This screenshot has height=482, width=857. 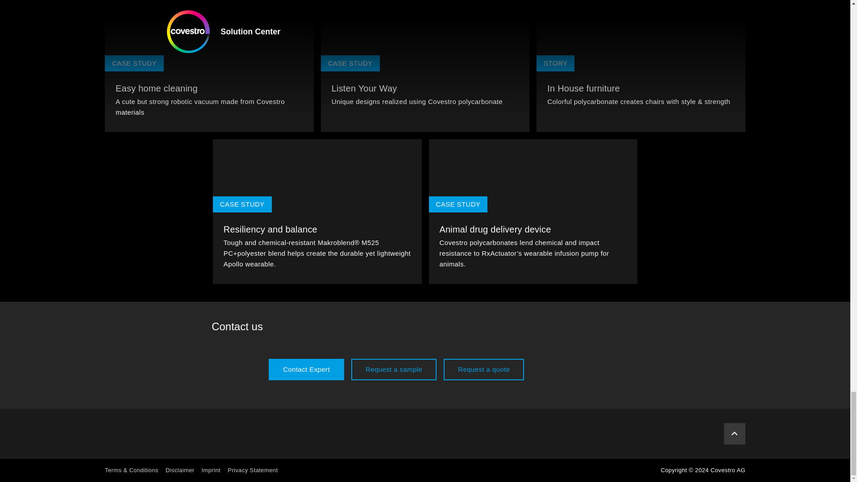 What do you see at coordinates (179, 470) in the screenshot?
I see `Disclaimer` at bounding box center [179, 470].